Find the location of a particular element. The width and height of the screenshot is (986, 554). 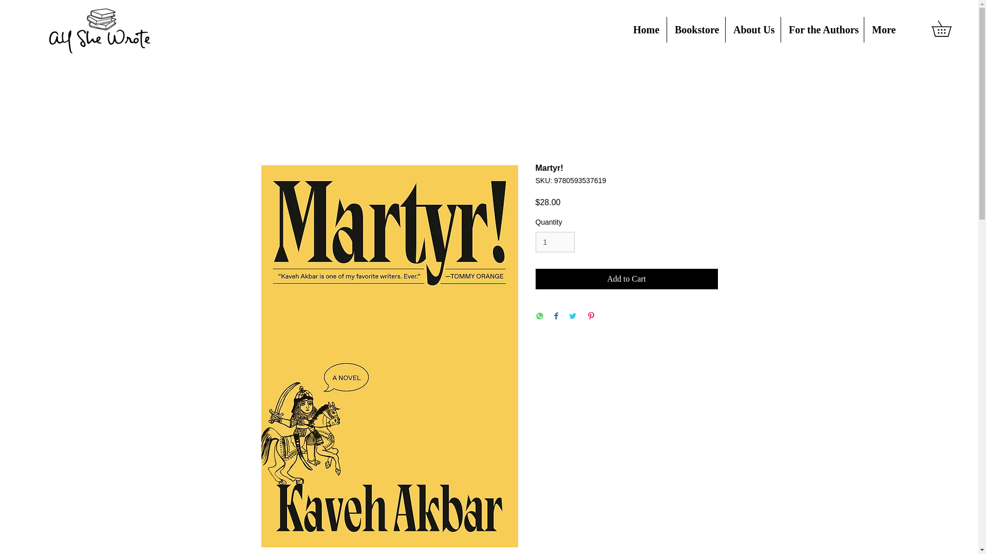

Home is located at coordinates (646, 30).